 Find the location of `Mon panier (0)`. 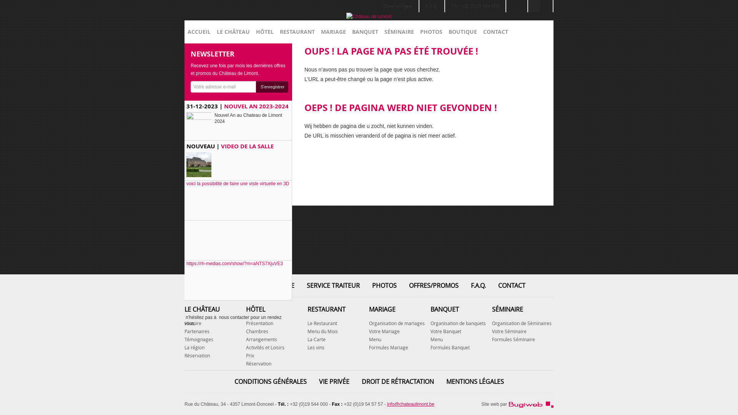

Mon panier (0) is located at coordinates (539, 55).